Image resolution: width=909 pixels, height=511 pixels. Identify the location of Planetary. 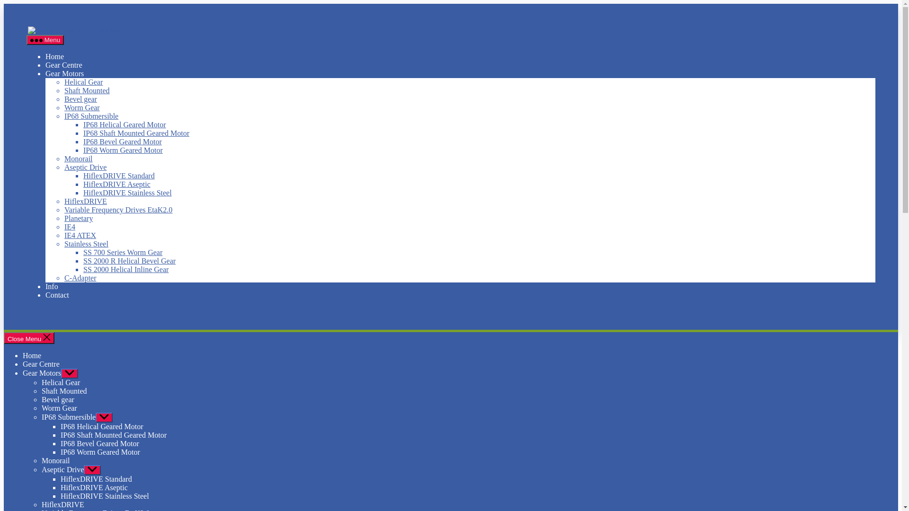
(79, 219).